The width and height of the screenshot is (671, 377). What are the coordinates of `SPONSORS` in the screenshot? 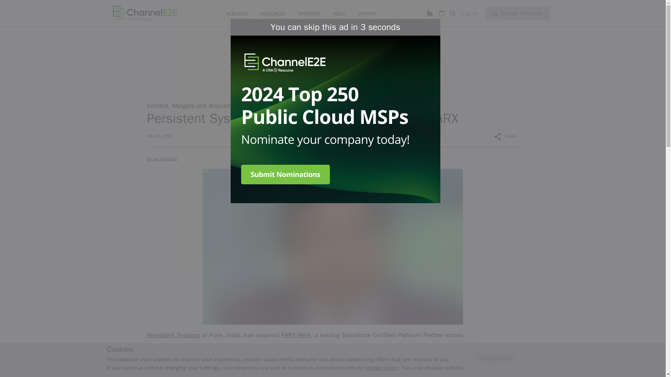 It's located at (308, 14).